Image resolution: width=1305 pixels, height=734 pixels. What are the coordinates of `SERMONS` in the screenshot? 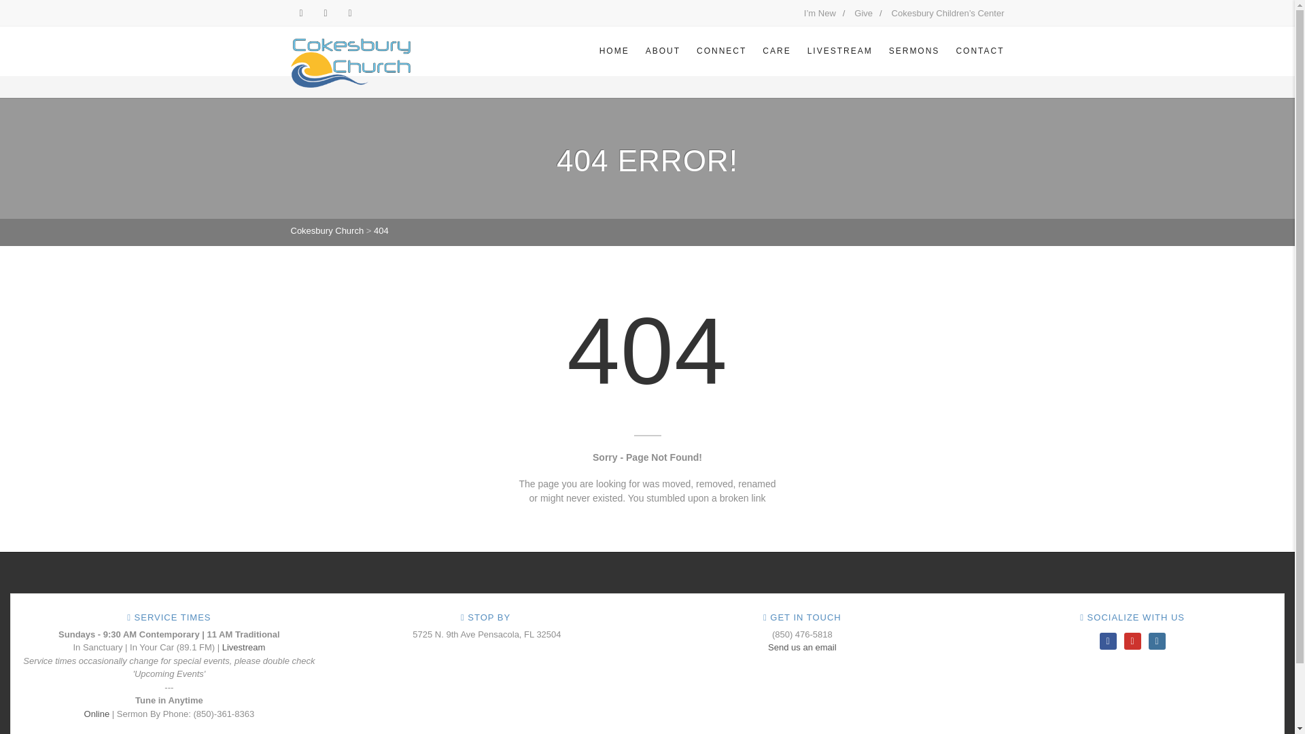 It's located at (915, 50).